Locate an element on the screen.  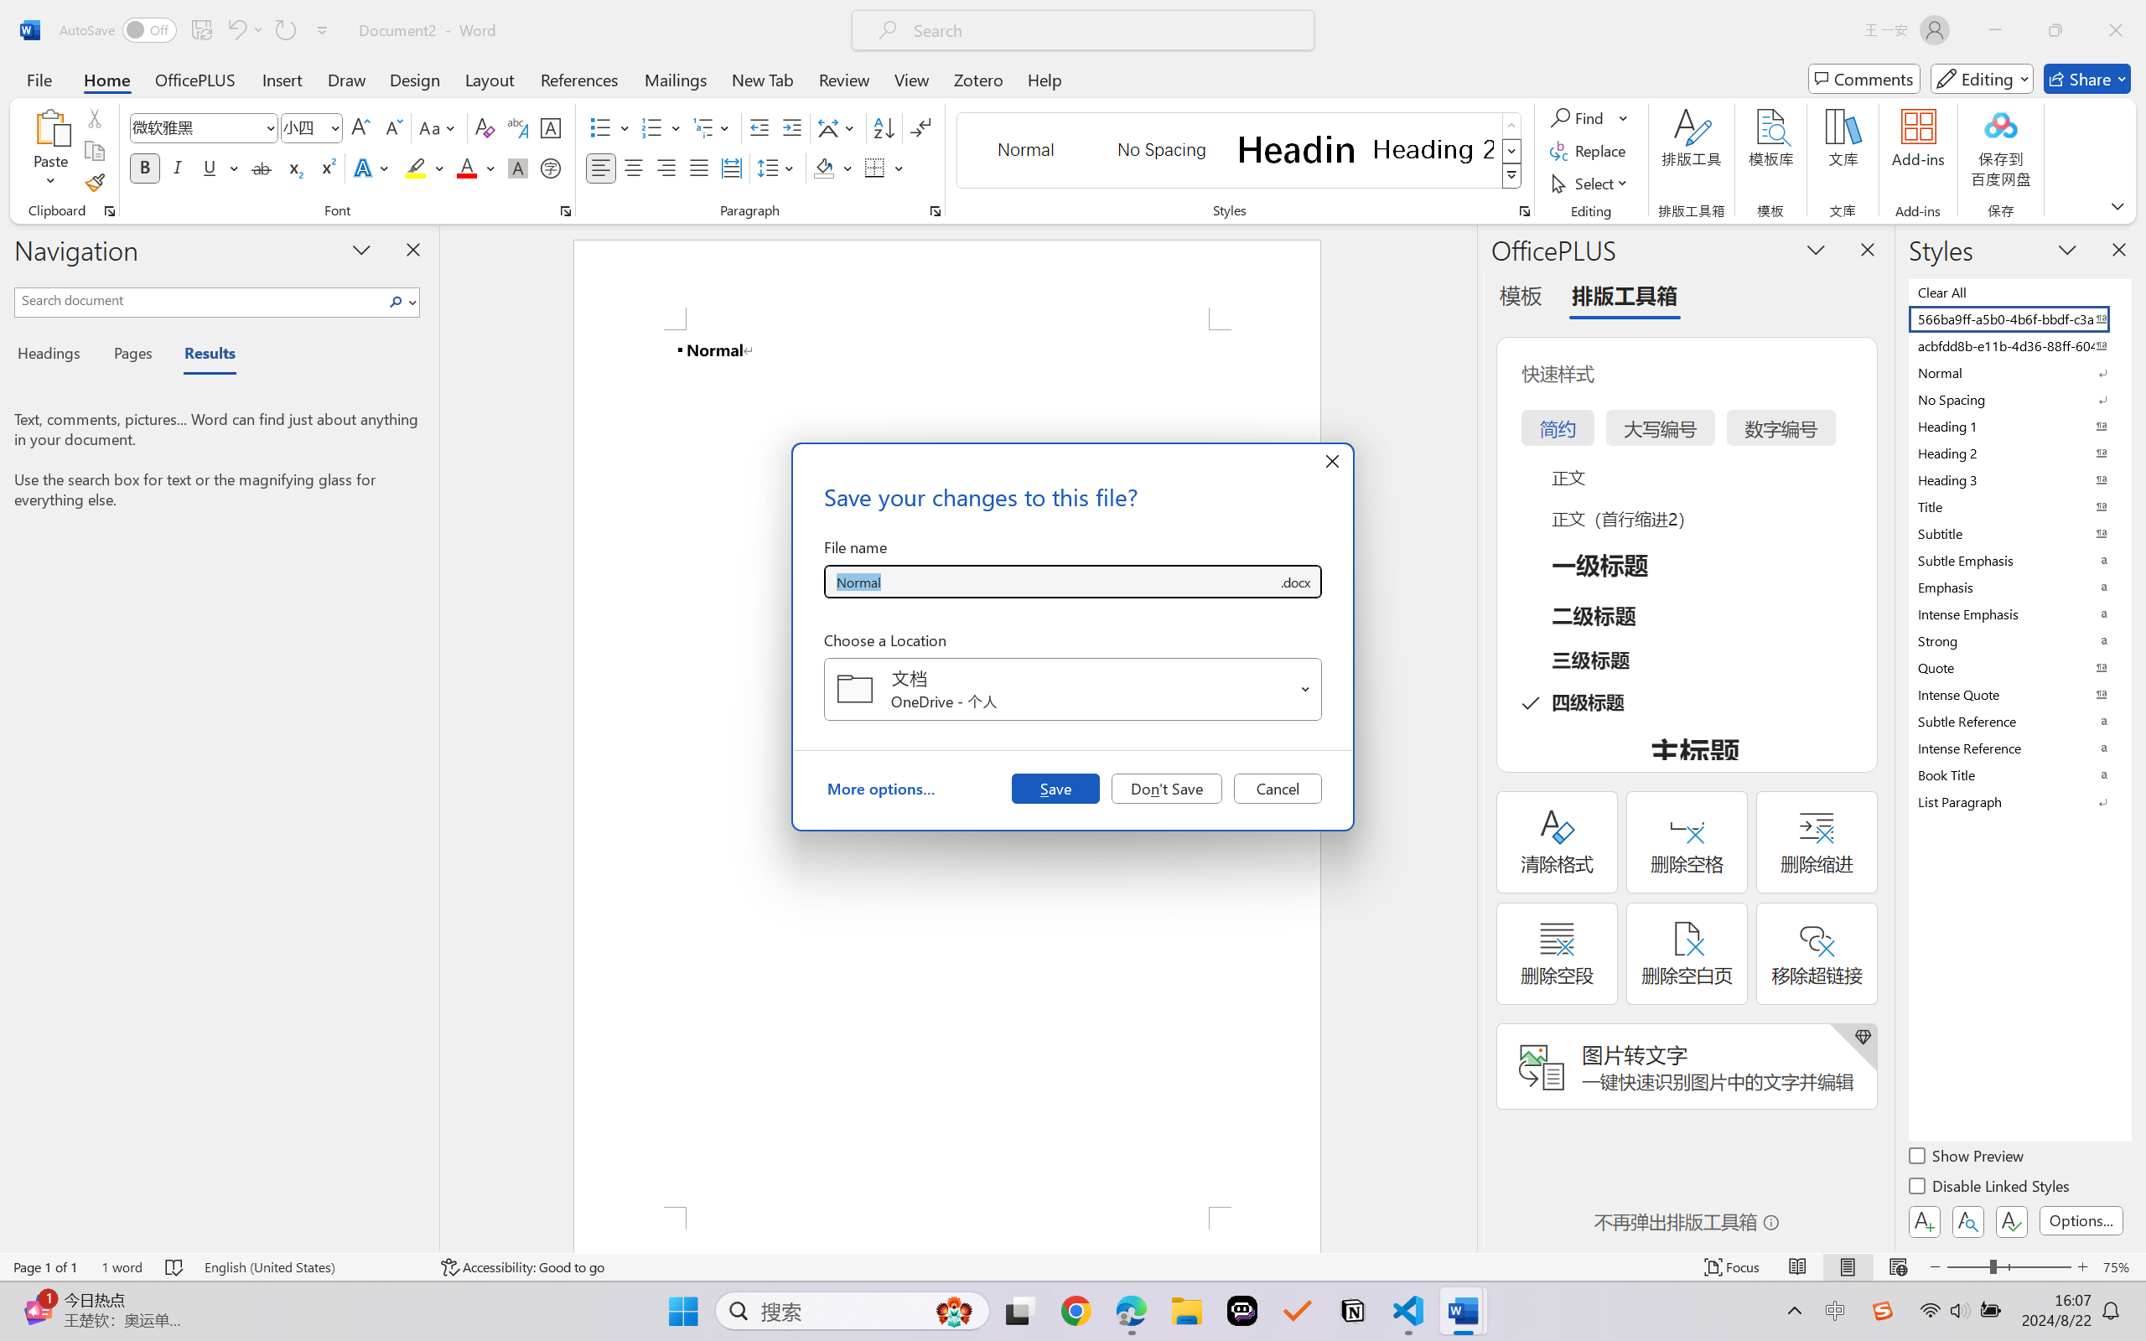
Close is located at coordinates (2116, 30).